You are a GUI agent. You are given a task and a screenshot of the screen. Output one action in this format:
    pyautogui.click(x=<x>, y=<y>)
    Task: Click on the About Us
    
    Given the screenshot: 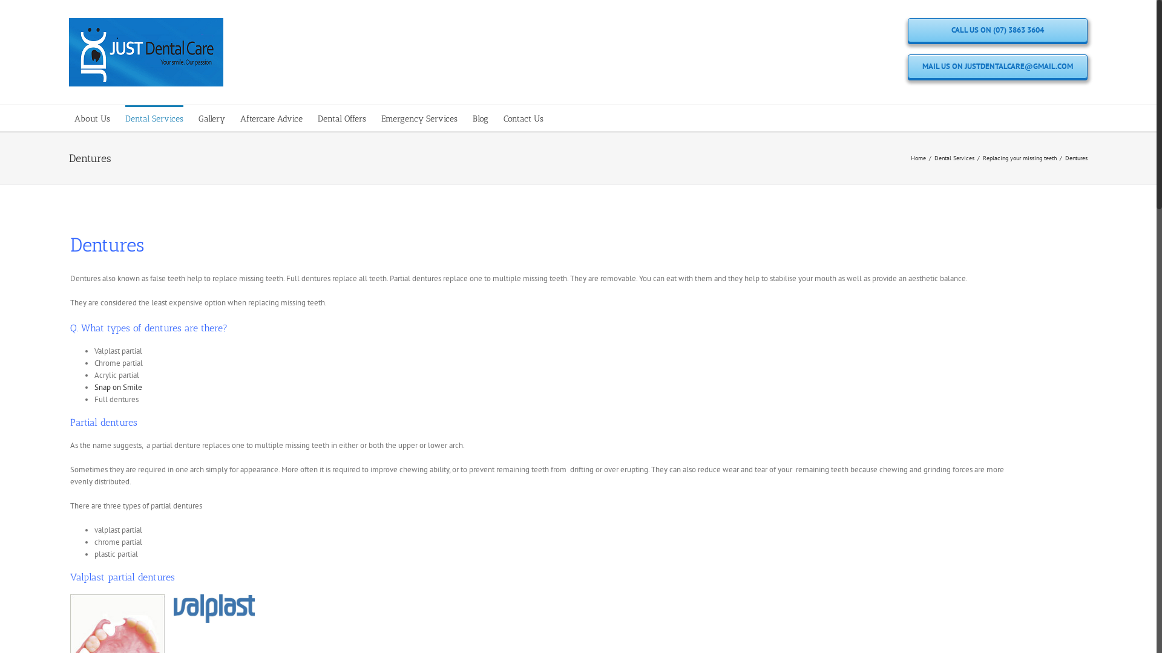 What is the action you would take?
    pyautogui.click(x=92, y=119)
    